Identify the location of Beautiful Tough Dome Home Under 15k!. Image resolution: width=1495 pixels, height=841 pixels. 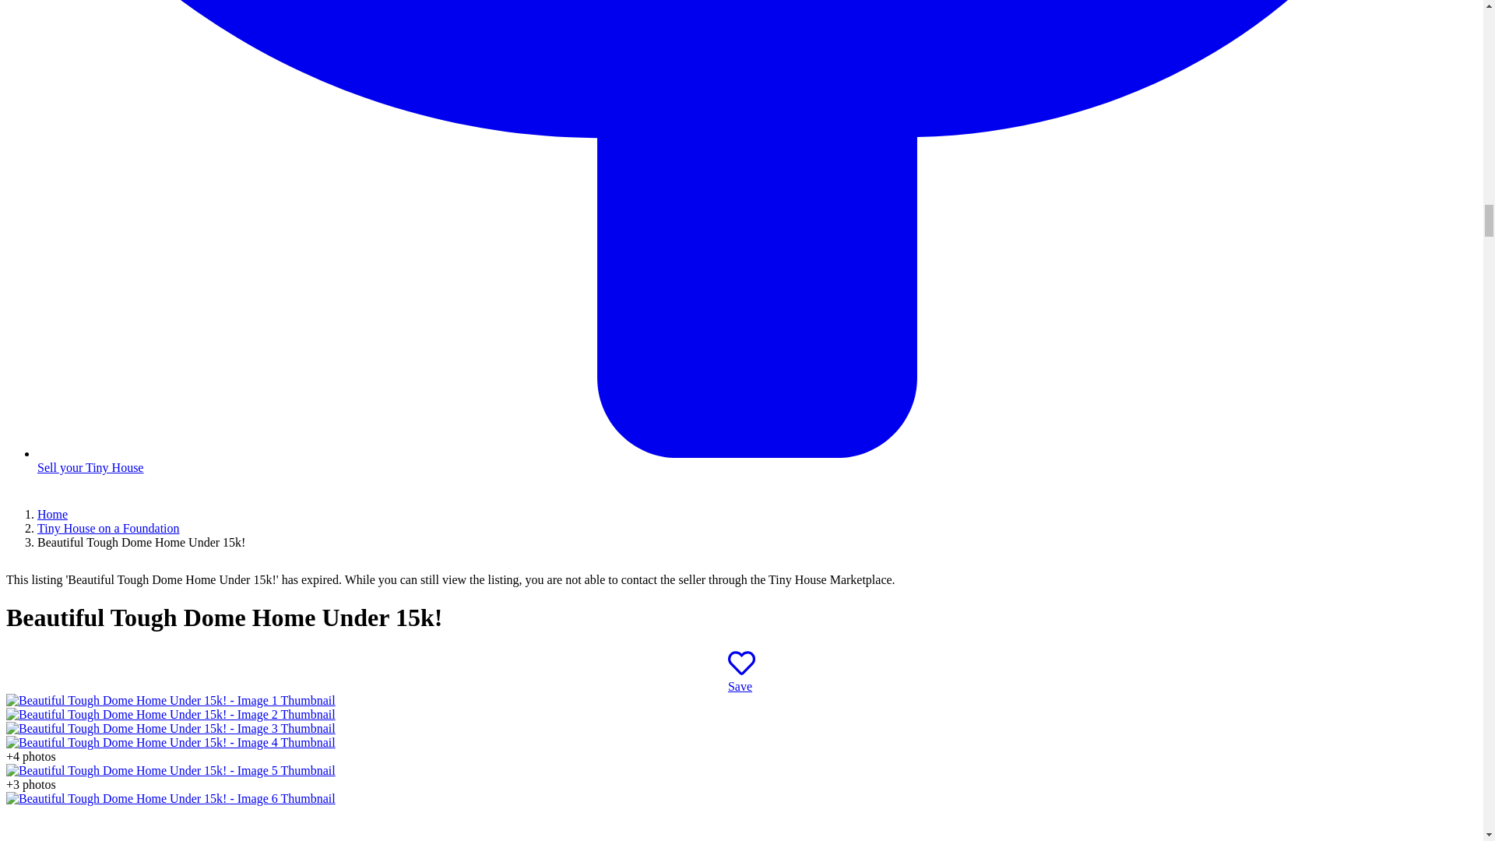
(170, 743).